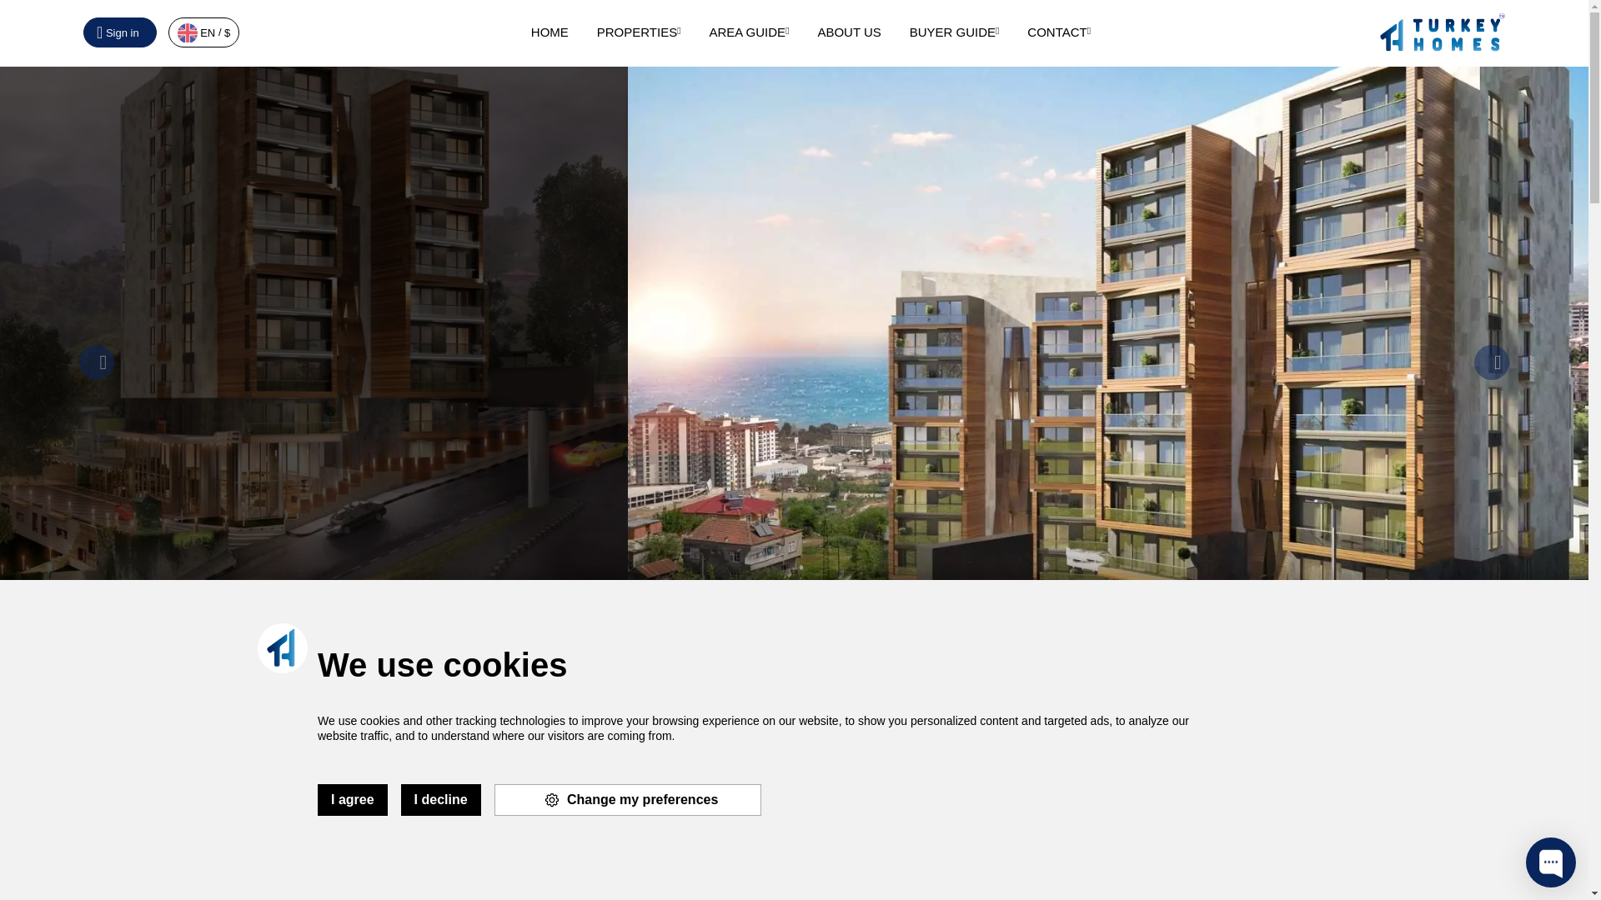 Image resolution: width=1601 pixels, height=900 pixels. What do you see at coordinates (550, 32) in the screenshot?
I see `HOME` at bounding box center [550, 32].